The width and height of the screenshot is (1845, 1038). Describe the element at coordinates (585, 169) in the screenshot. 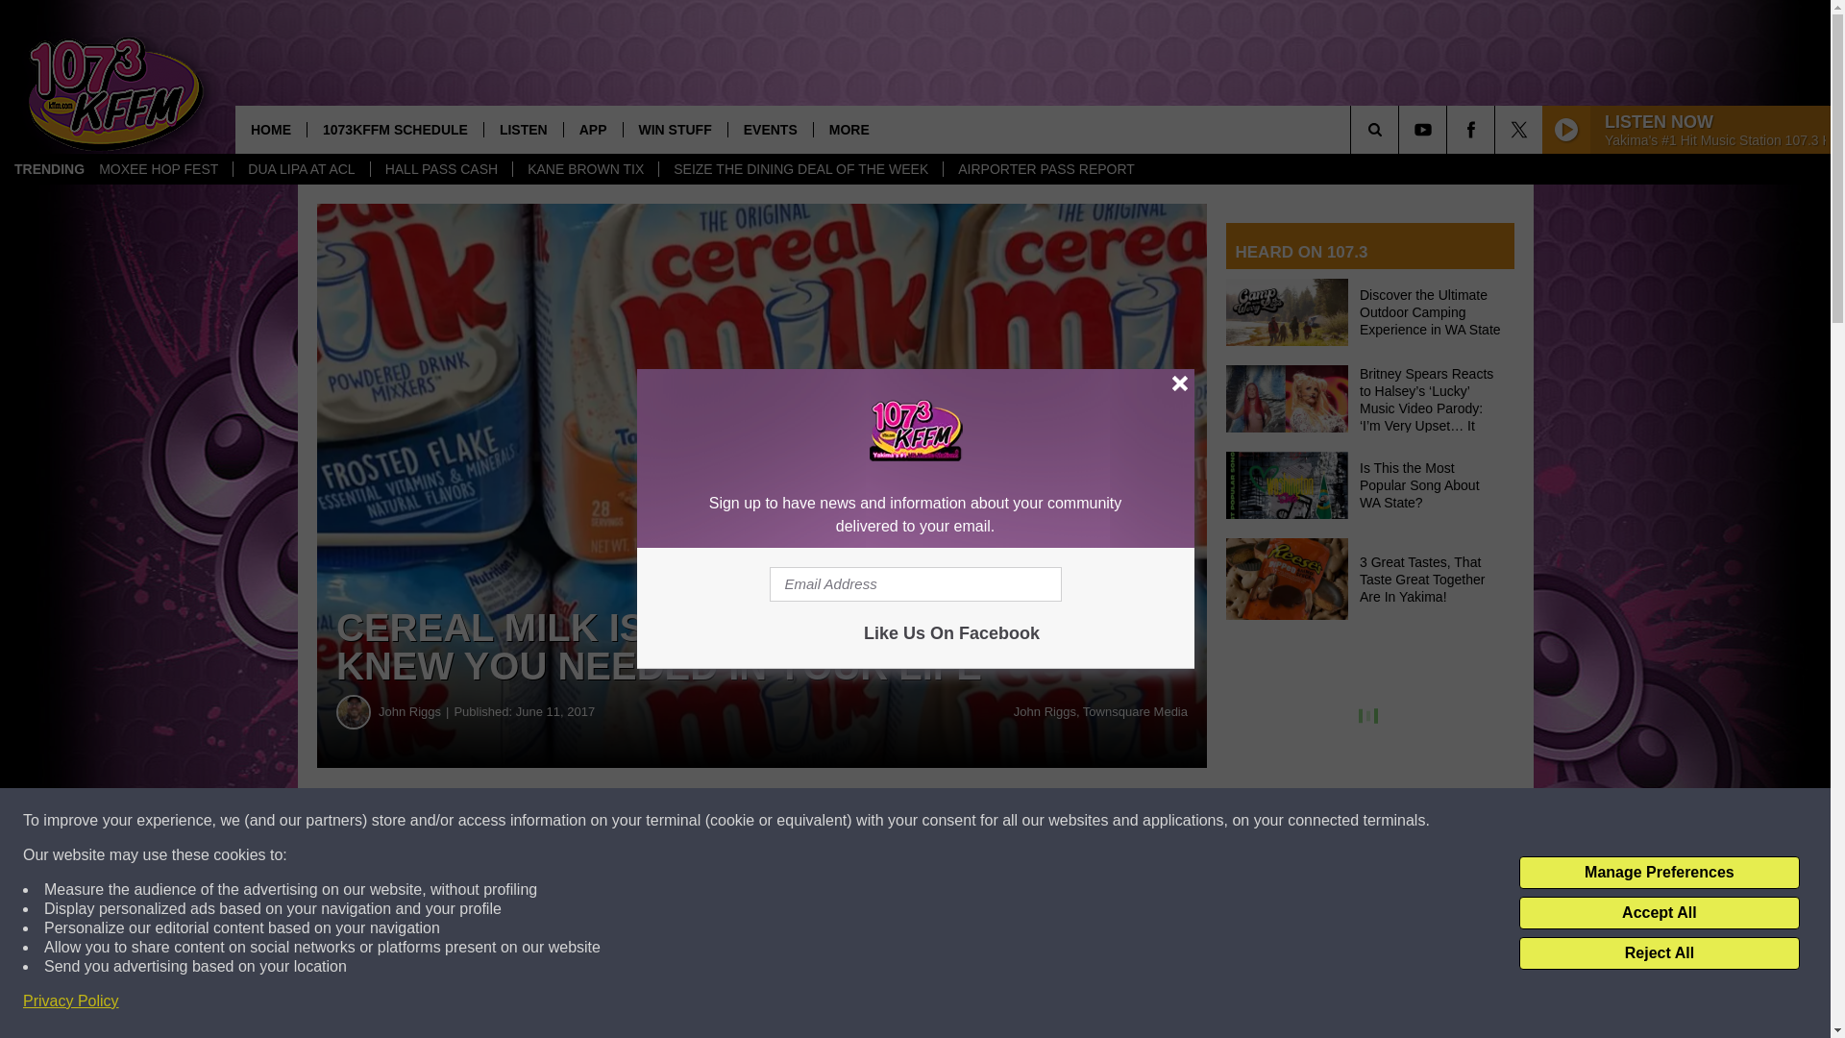

I see `KANE BROWN TIX` at that location.